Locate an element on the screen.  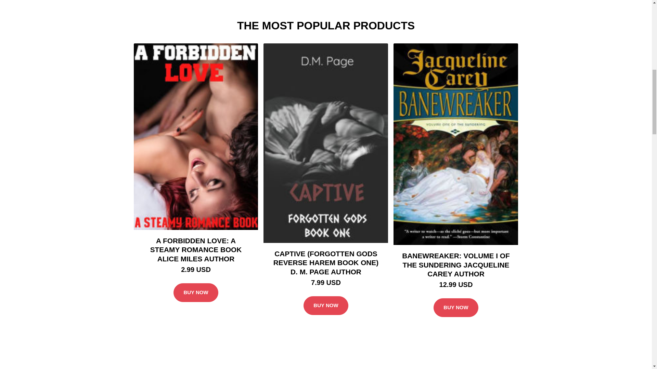
BUY NOW is located at coordinates (196, 292).